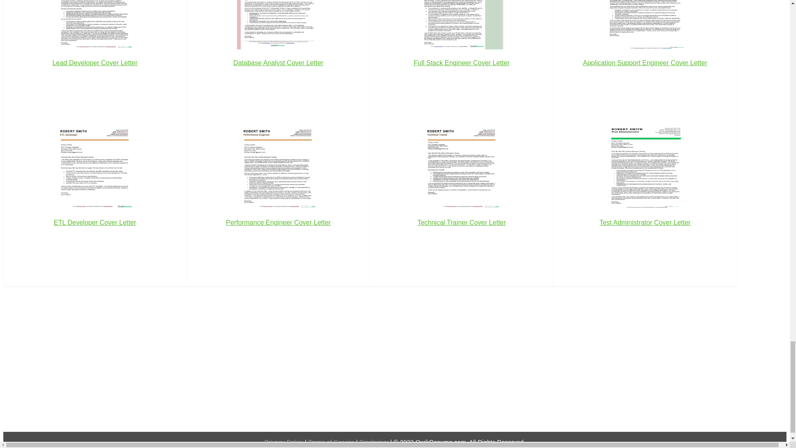 The width and height of the screenshot is (796, 448). I want to click on Full Stack Engineer Cover Letter Example, so click(461, 24).